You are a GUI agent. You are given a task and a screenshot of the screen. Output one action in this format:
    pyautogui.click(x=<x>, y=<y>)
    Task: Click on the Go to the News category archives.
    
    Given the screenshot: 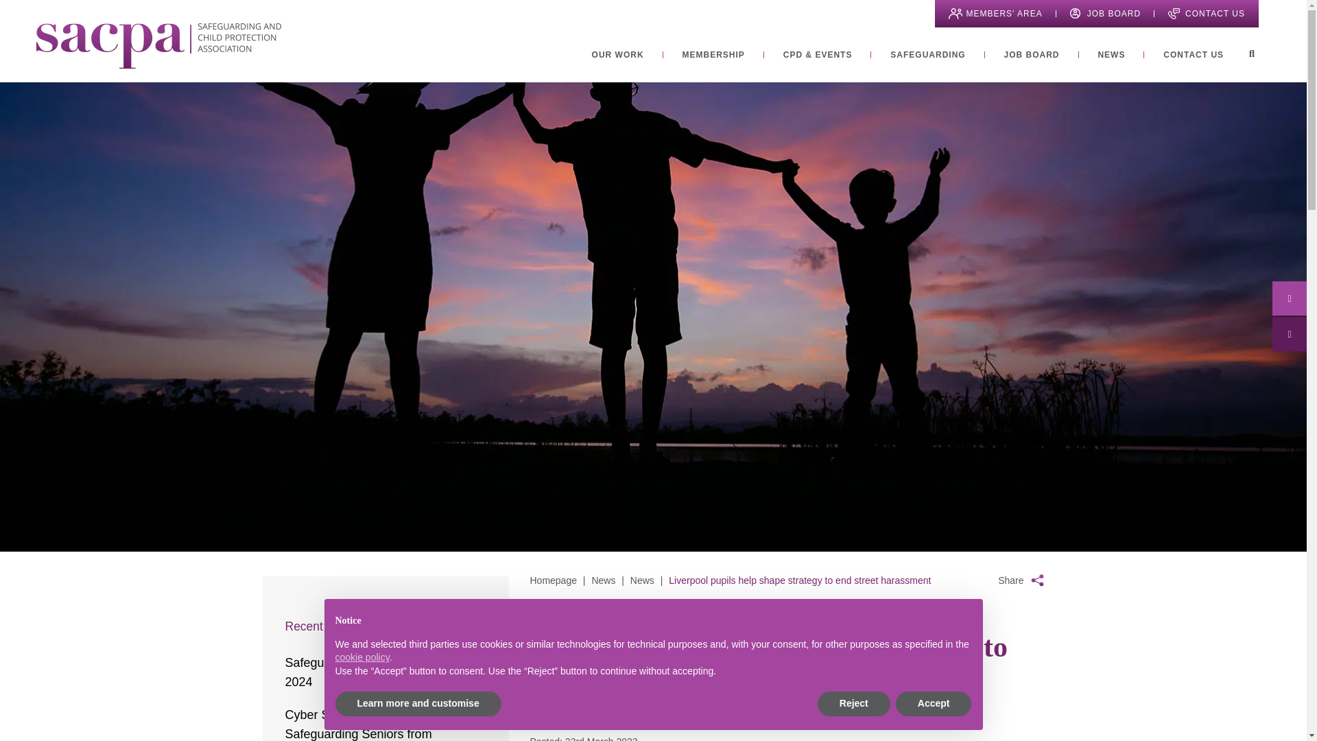 What is the action you would take?
    pyautogui.click(x=642, y=580)
    